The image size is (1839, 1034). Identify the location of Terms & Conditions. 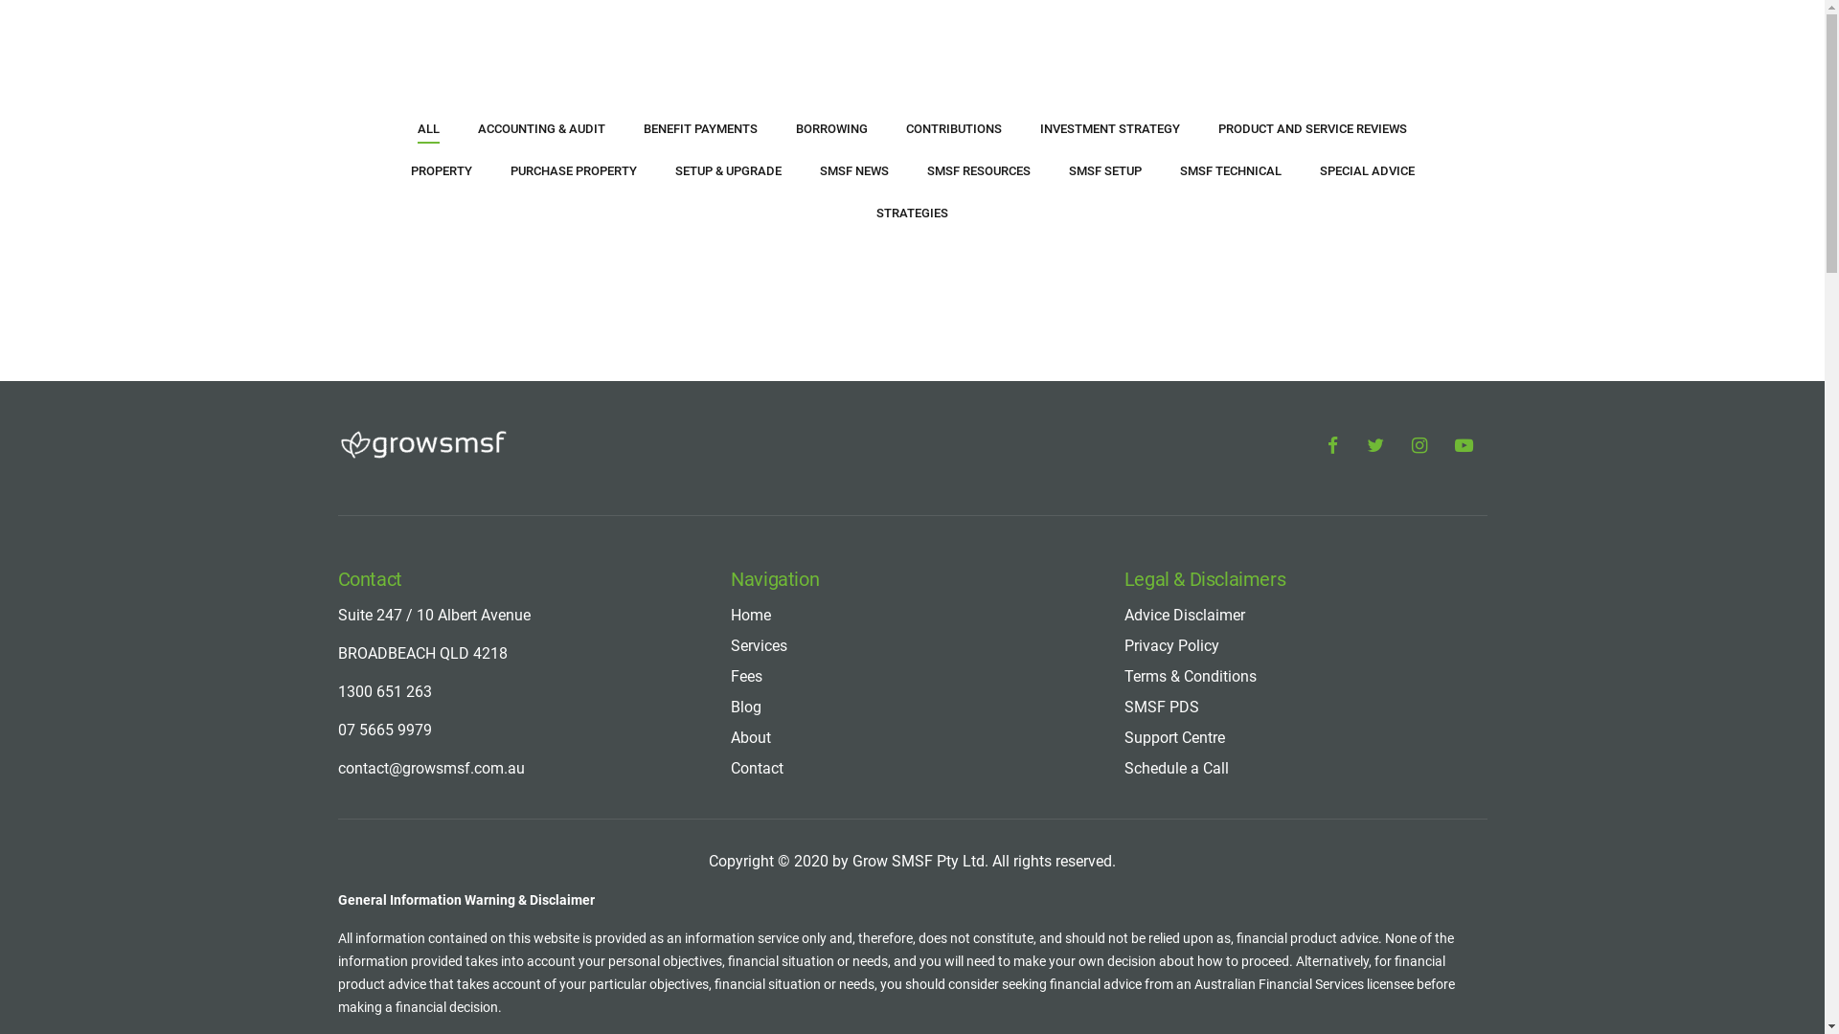
(1173, 385).